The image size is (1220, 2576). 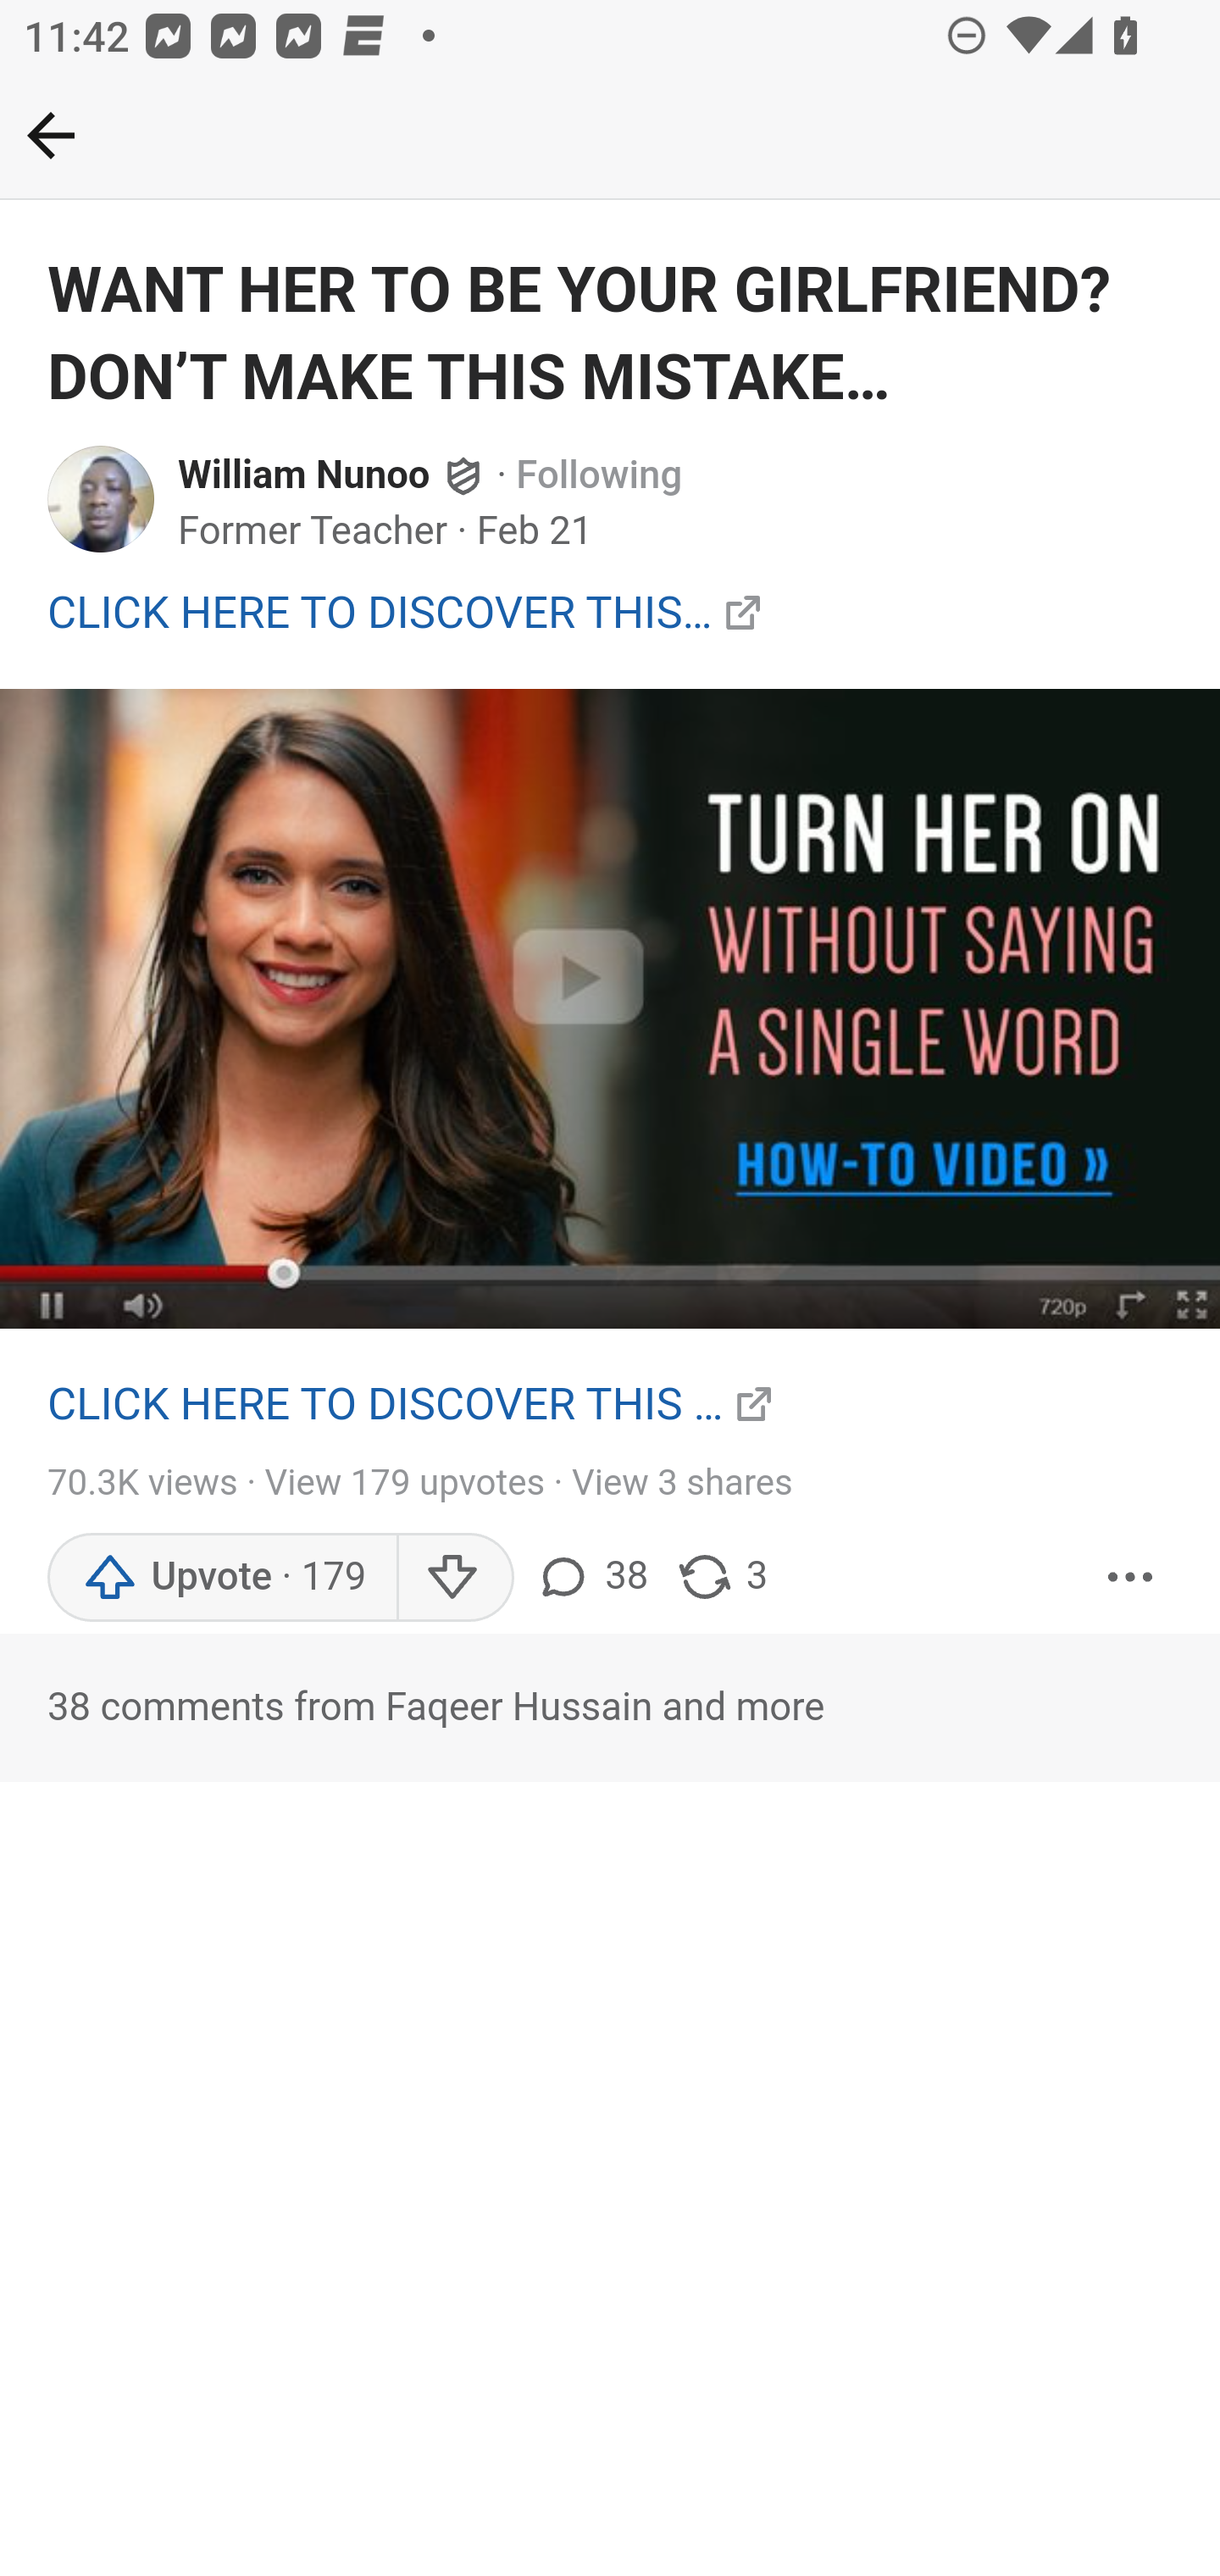 What do you see at coordinates (51, 135) in the screenshot?
I see `Back` at bounding box center [51, 135].